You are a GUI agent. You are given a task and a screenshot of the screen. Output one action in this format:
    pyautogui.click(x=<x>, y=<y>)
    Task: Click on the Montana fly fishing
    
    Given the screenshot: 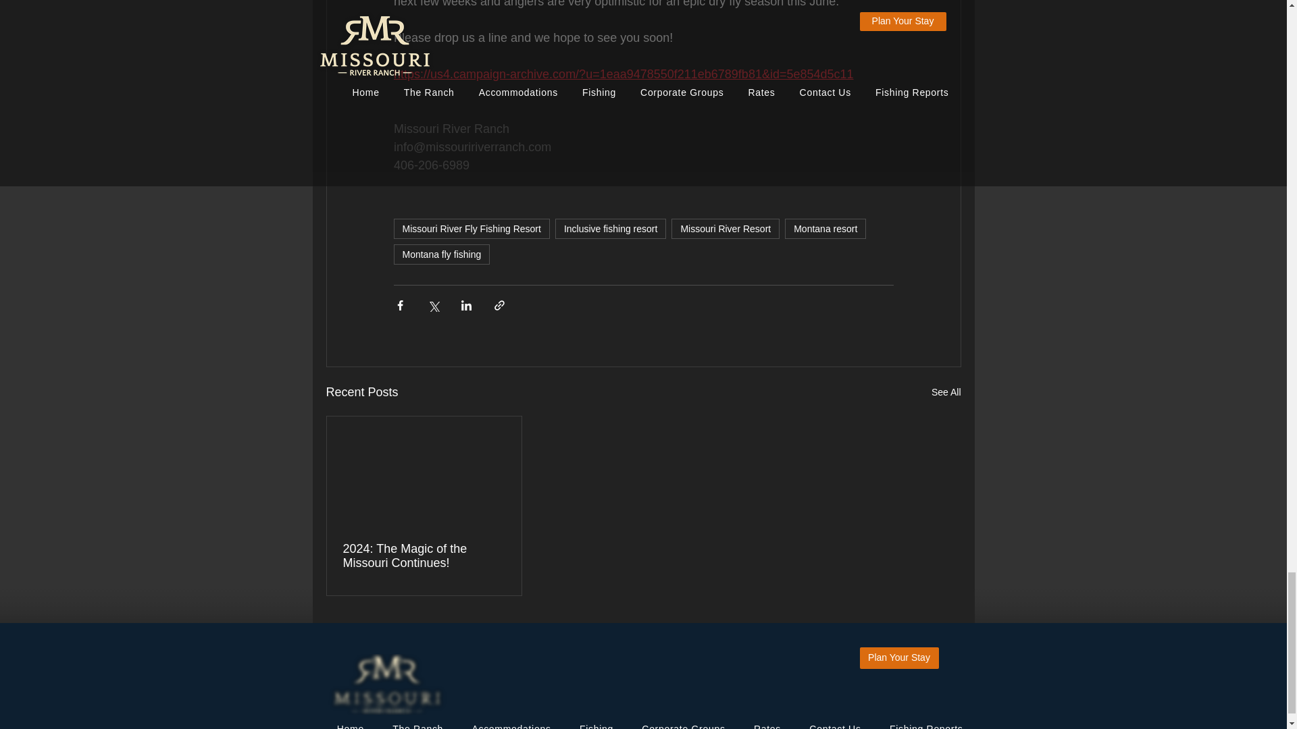 What is the action you would take?
    pyautogui.click(x=441, y=254)
    